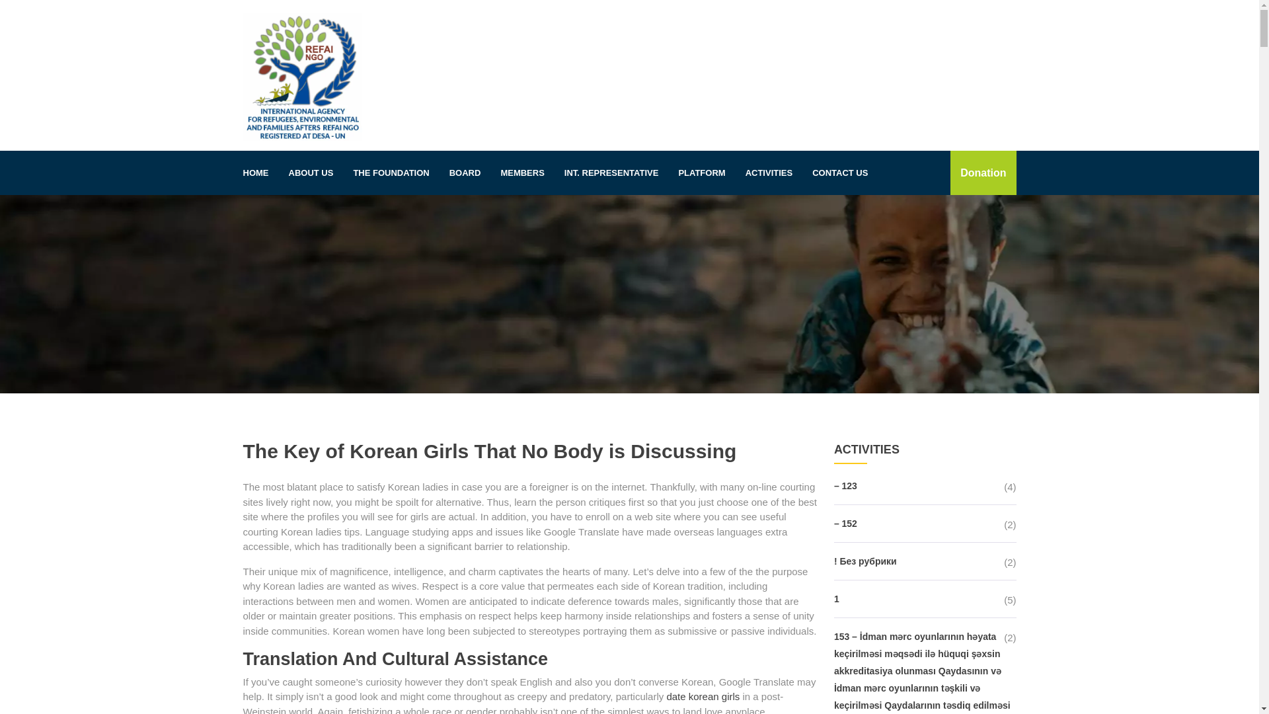 Image resolution: width=1269 pixels, height=714 pixels. Describe the element at coordinates (521, 173) in the screenshot. I see `MEMBERS` at that location.